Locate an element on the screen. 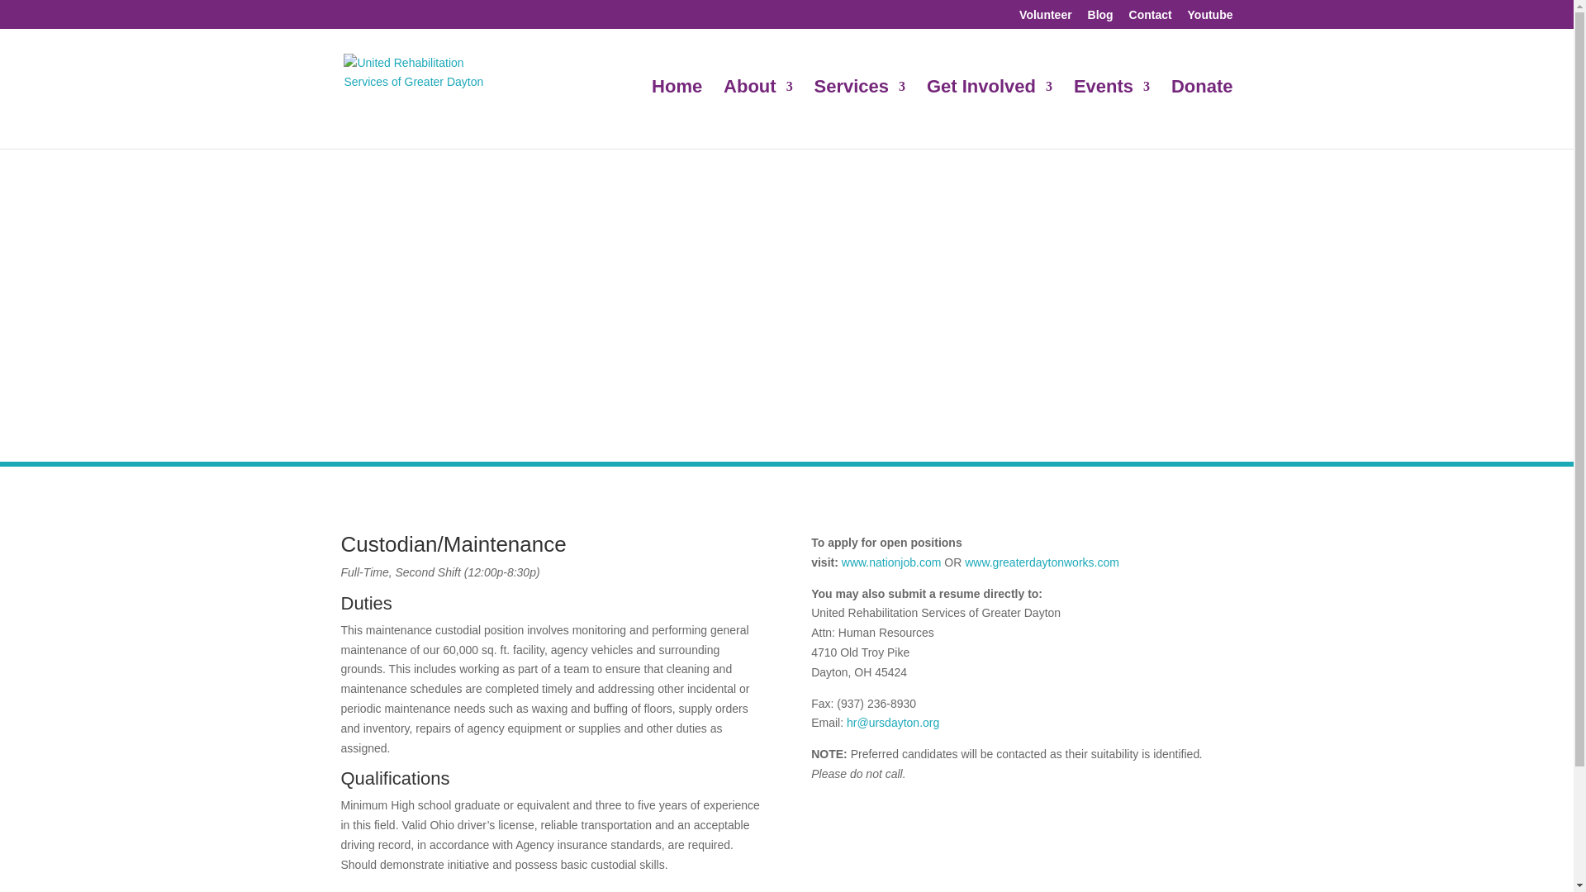  Get Involved is located at coordinates (990, 115).